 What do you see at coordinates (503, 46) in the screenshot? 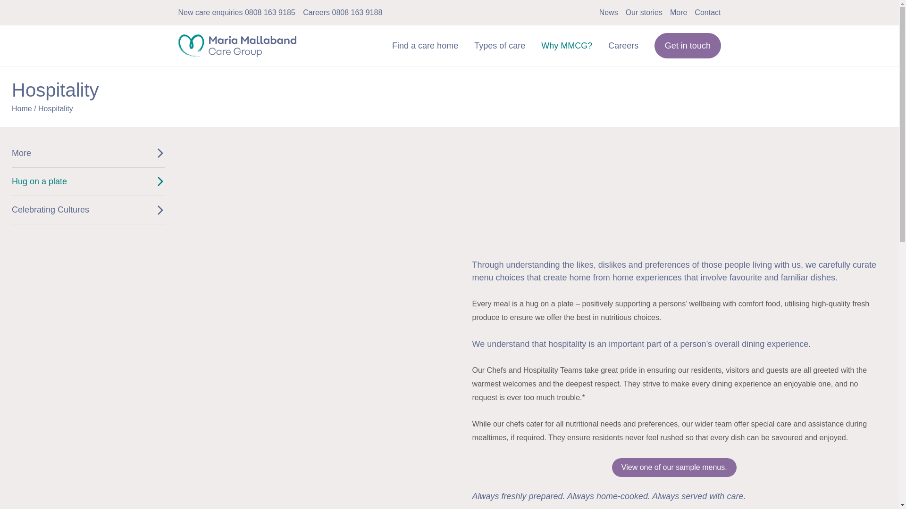
I see `Types of care` at bounding box center [503, 46].